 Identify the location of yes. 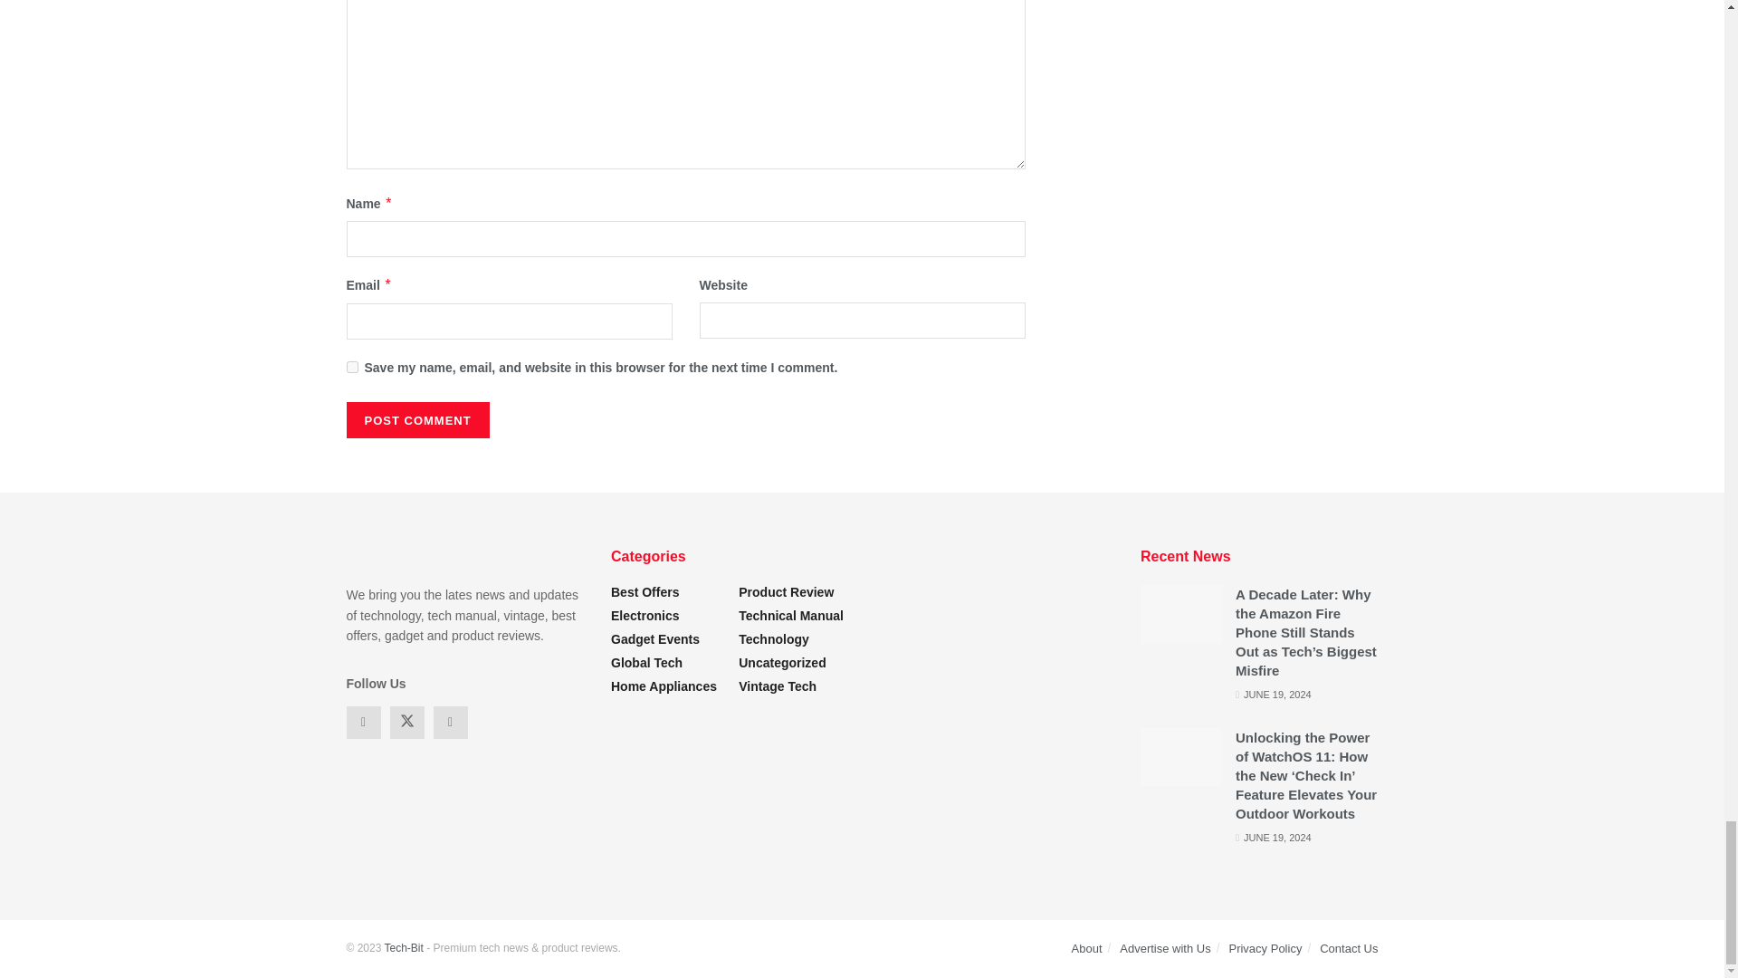
(351, 366).